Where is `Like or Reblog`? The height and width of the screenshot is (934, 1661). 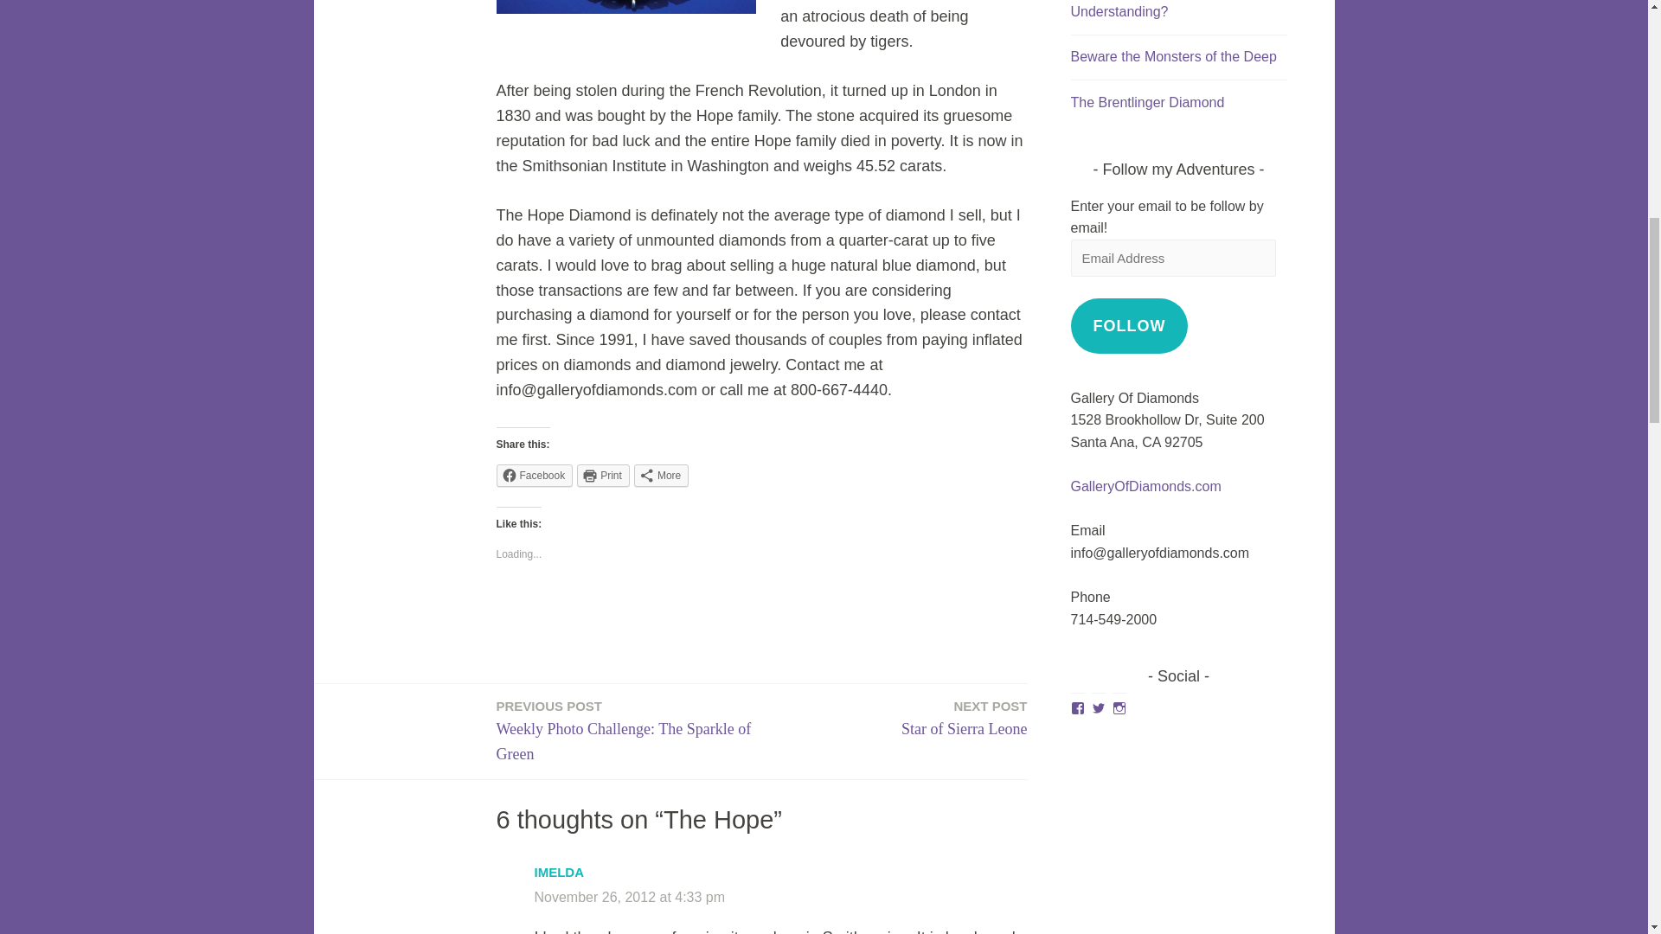
Like or Reblog is located at coordinates (964, 718).